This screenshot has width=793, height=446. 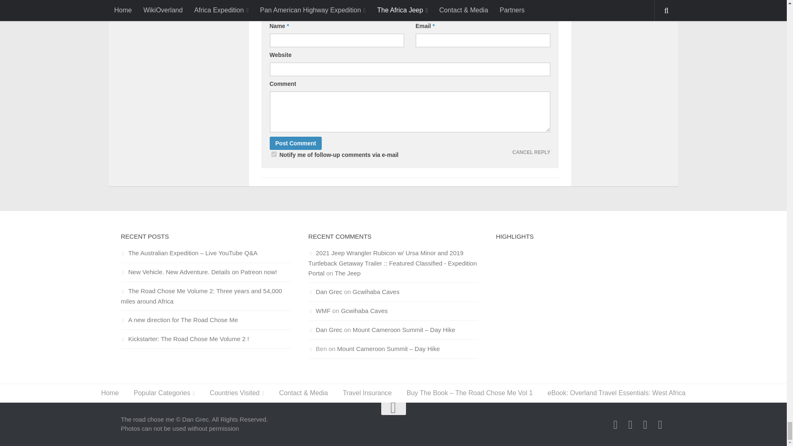 What do you see at coordinates (296, 143) in the screenshot?
I see `Post Comment` at bounding box center [296, 143].